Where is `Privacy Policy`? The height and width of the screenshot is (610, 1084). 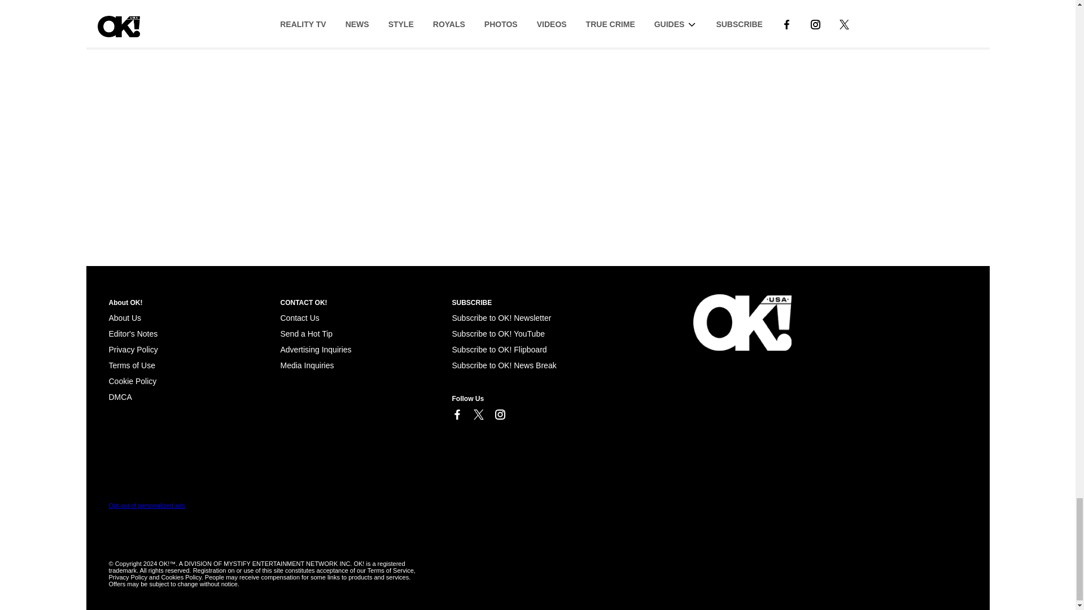 Privacy Policy is located at coordinates (133, 350).